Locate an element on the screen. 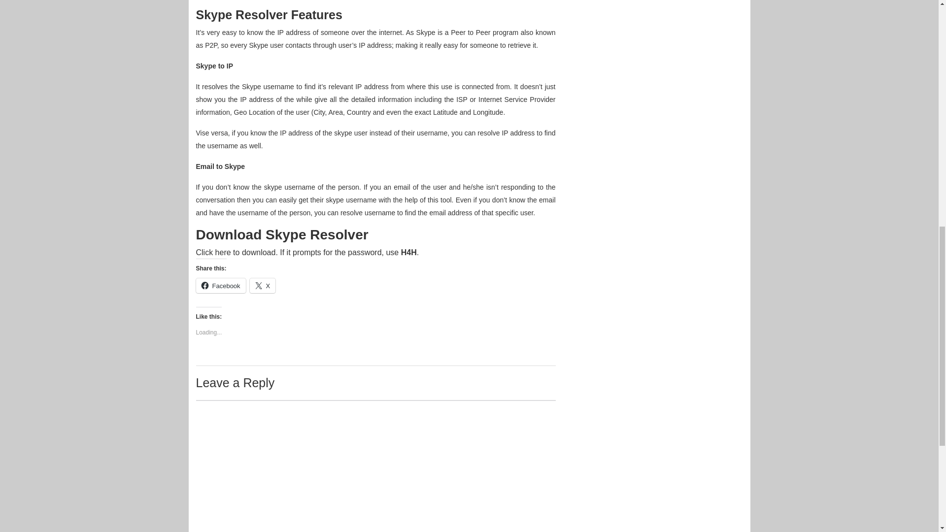 This screenshot has height=532, width=946. Facebook is located at coordinates (221, 286).